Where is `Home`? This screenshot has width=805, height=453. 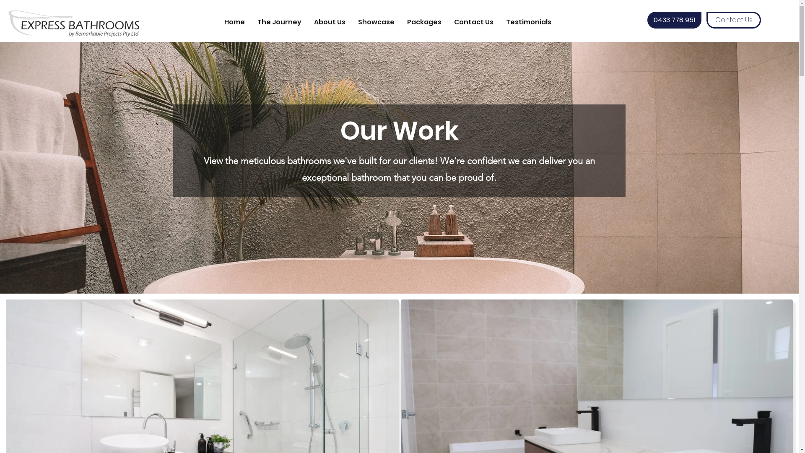
Home is located at coordinates (235, 22).